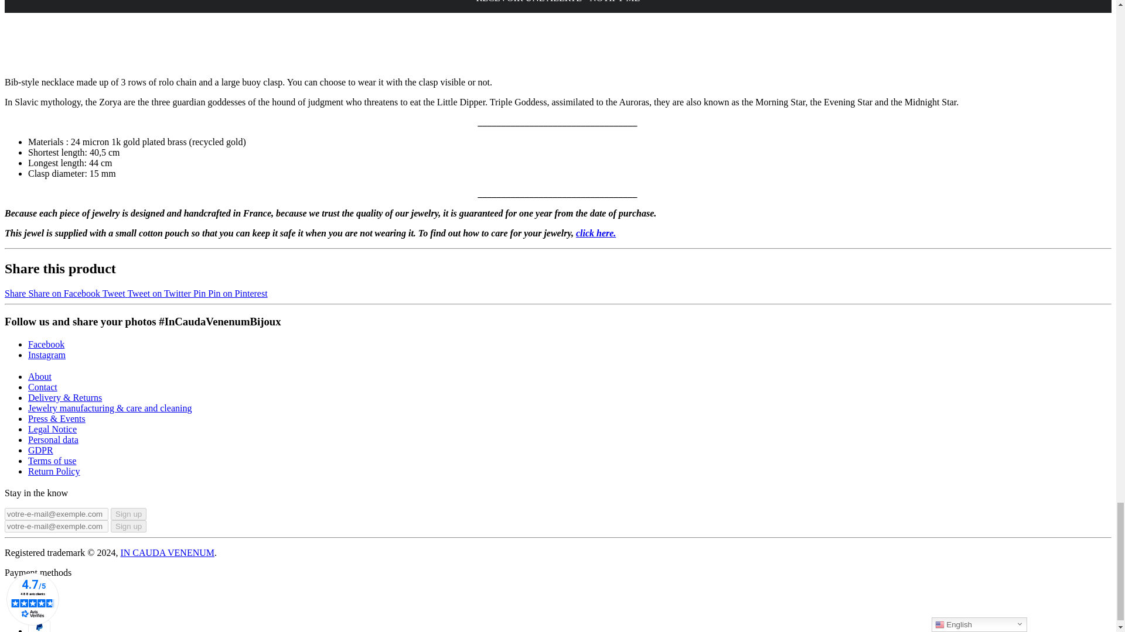 This screenshot has width=1125, height=632. Describe the element at coordinates (53, 293) in the screenshot. I see `Share Share on Facebook` at that location.